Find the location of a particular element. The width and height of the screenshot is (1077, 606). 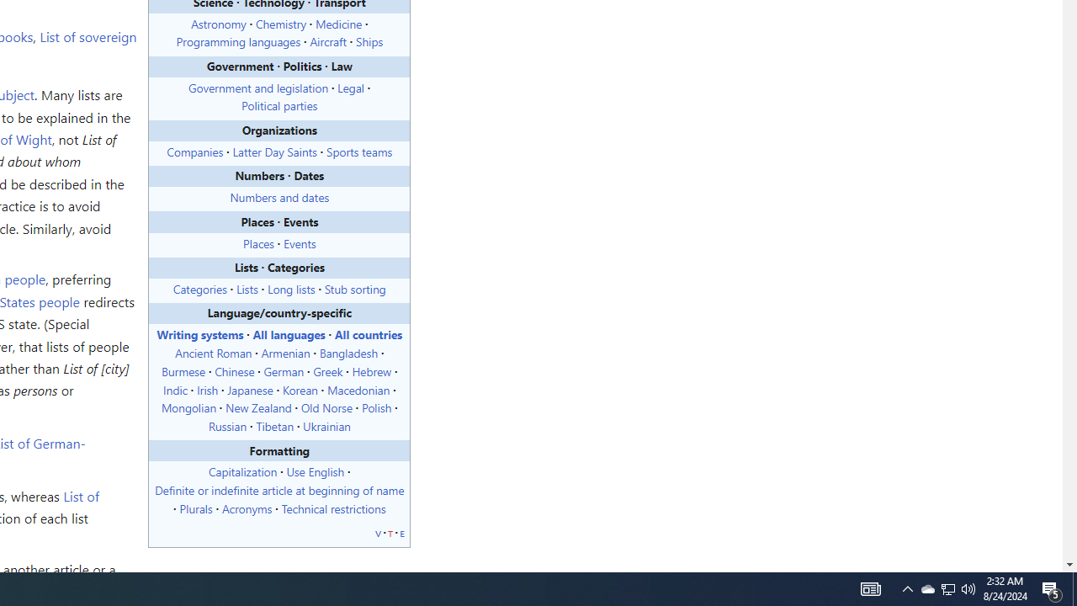

Chemistry is located at coordinates (280, 23).